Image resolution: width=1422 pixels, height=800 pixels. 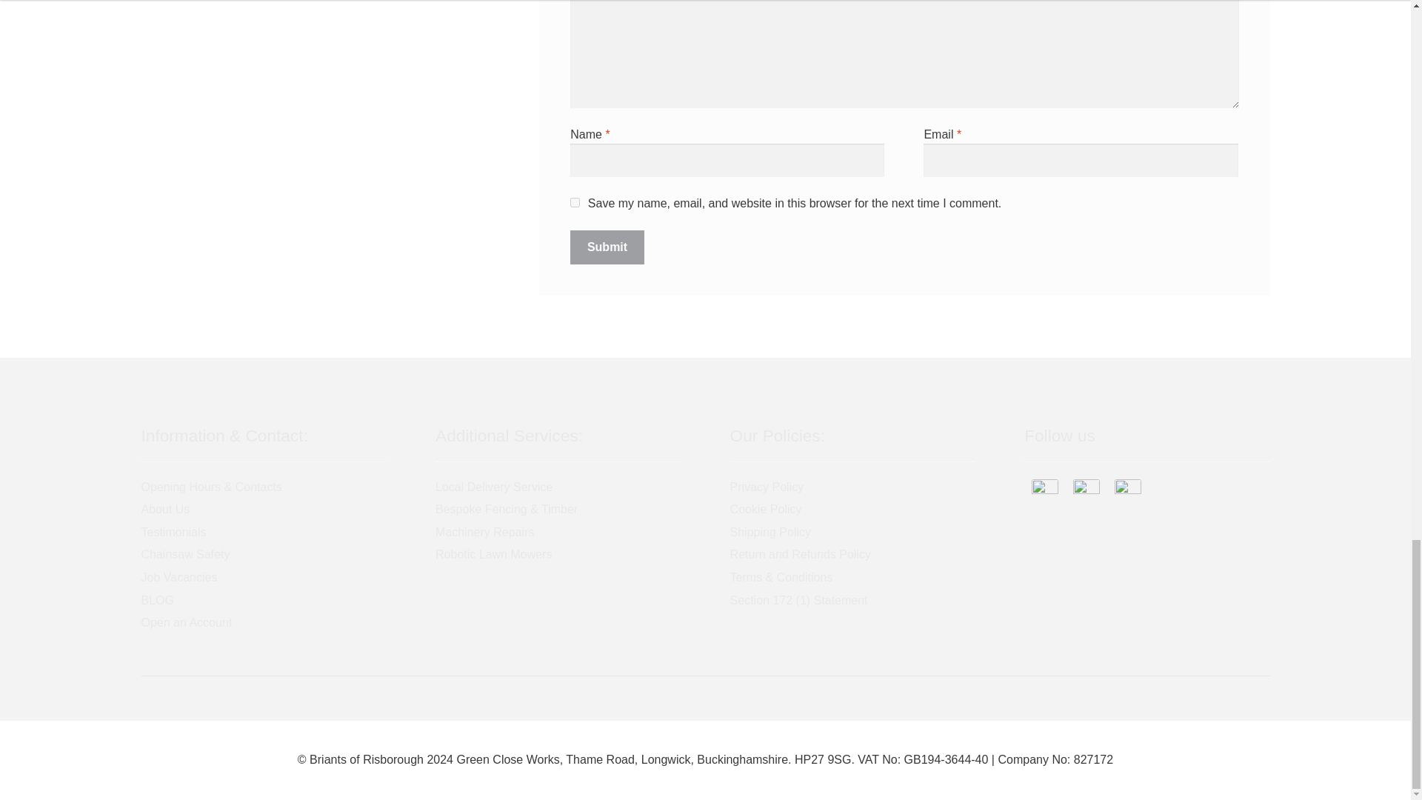 I want to click on Job Vacancies, so click(x=179, y=578).